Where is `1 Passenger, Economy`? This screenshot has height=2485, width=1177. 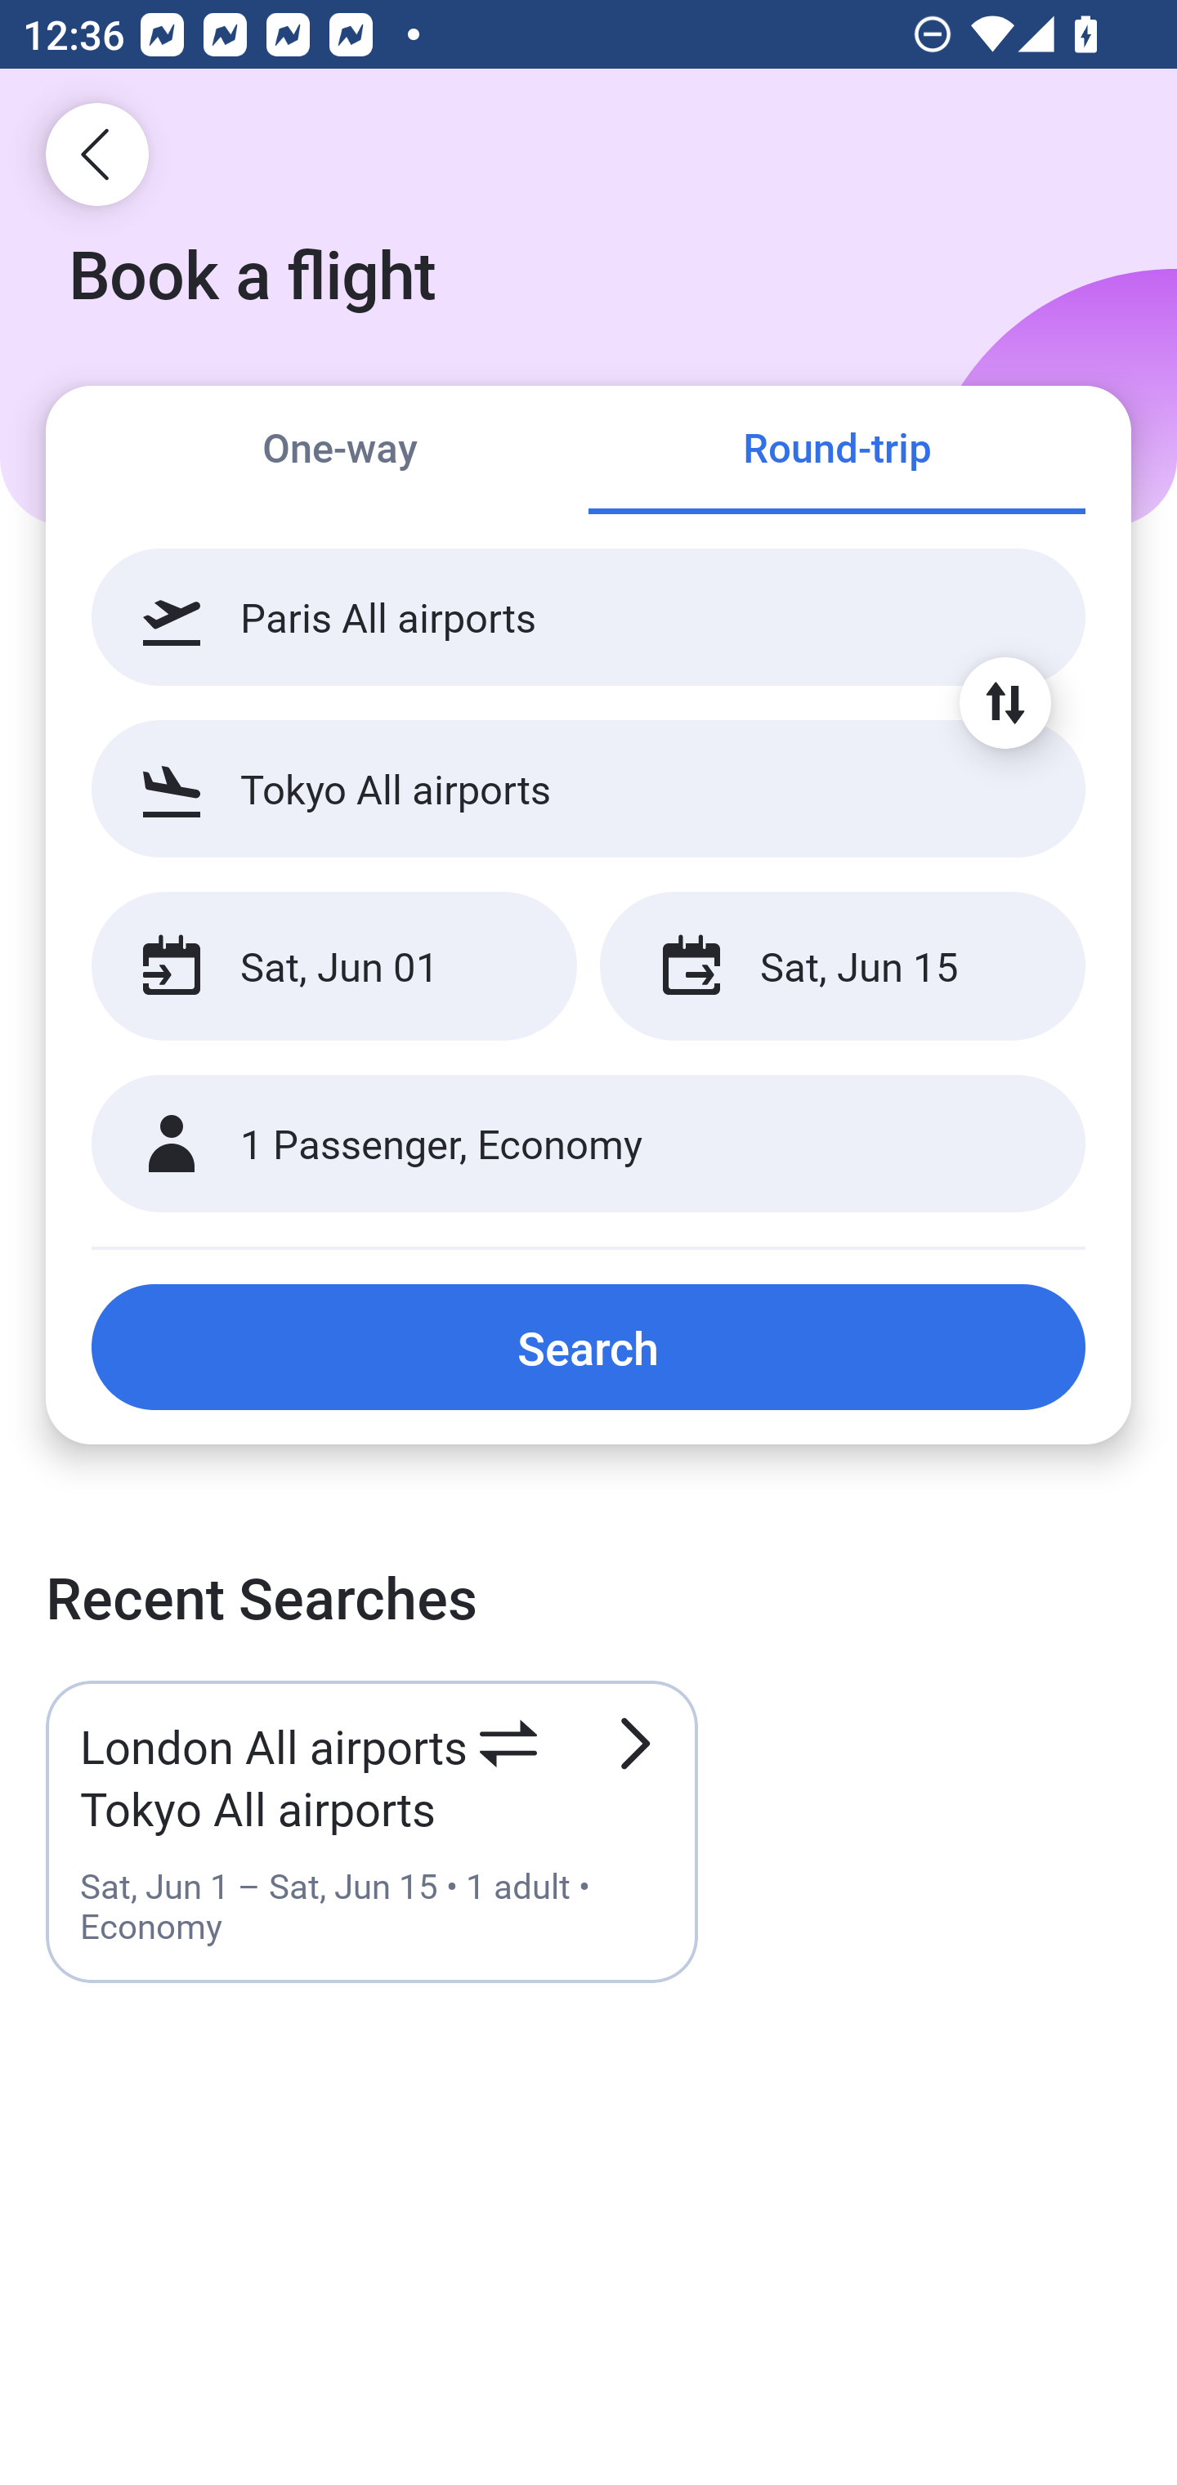 1 Passenger, Economy is located at coordinates (588, 1144).